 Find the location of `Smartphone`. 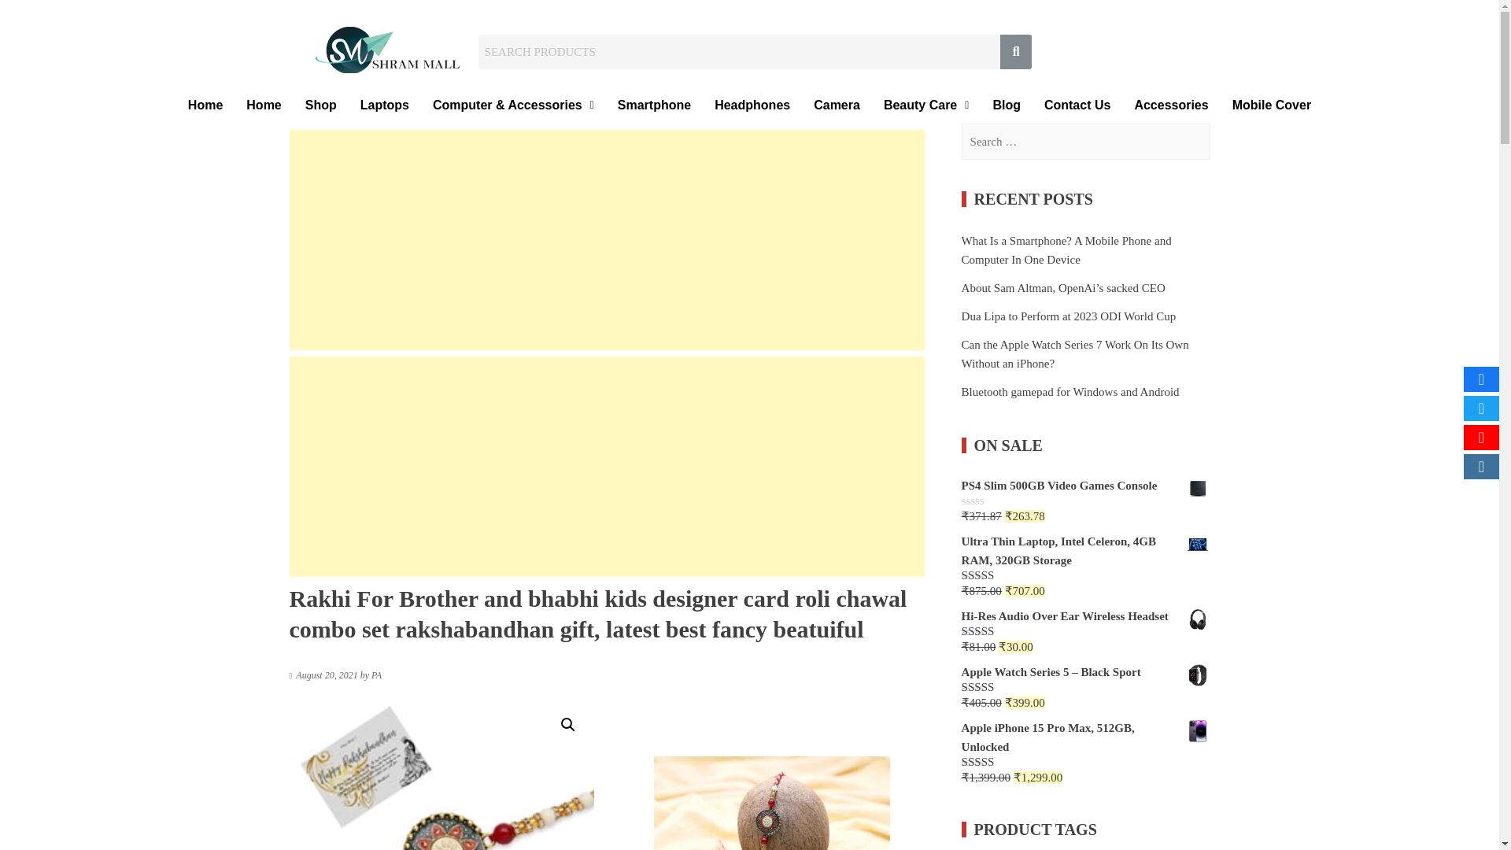

Smartphone is located at coordinates (653, 105).